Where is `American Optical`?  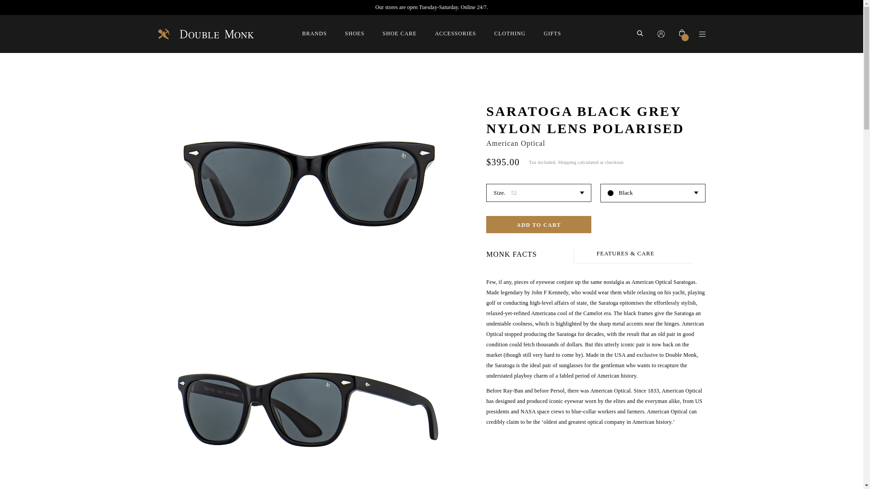 American Optical is located at coordinates (516, 143).